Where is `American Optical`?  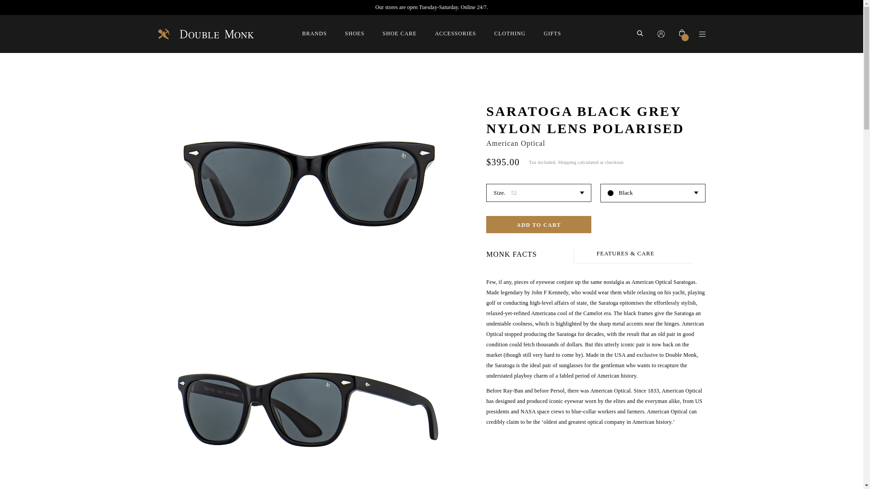 American Optical is located at coordinates (516, 143).